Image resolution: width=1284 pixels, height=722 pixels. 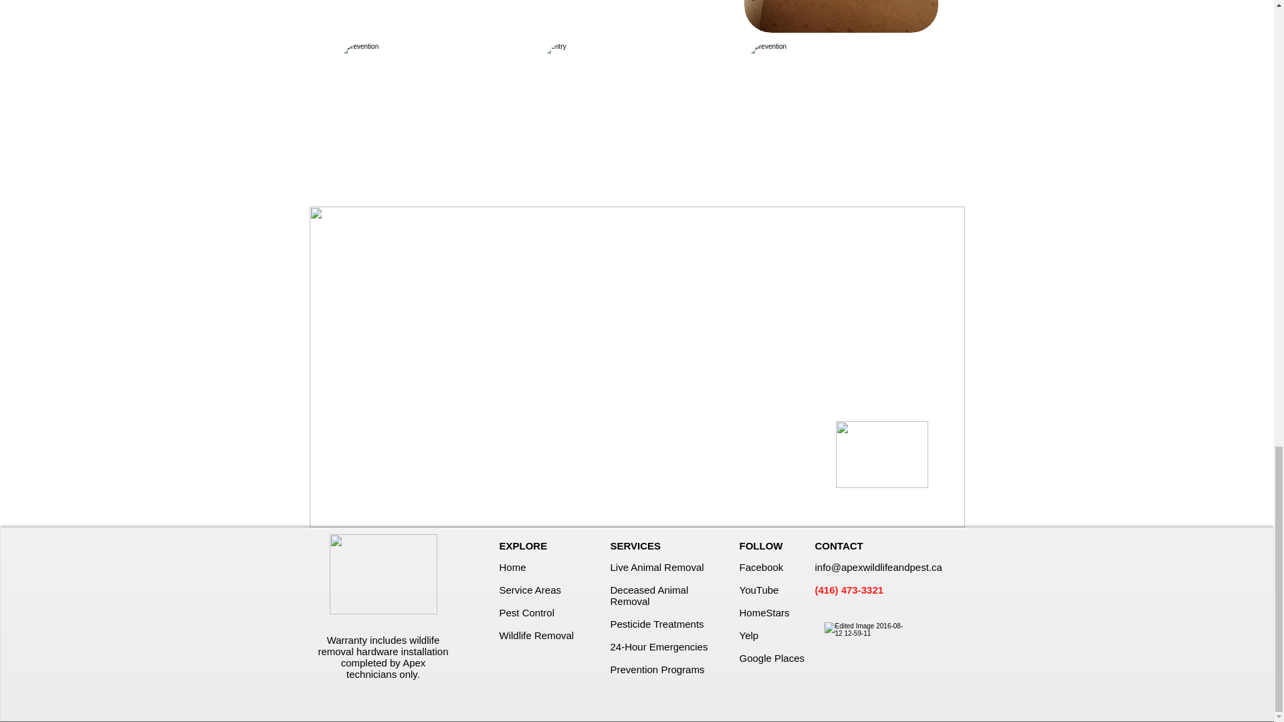 I want to click on Facebook, so click(x=761, y=567).